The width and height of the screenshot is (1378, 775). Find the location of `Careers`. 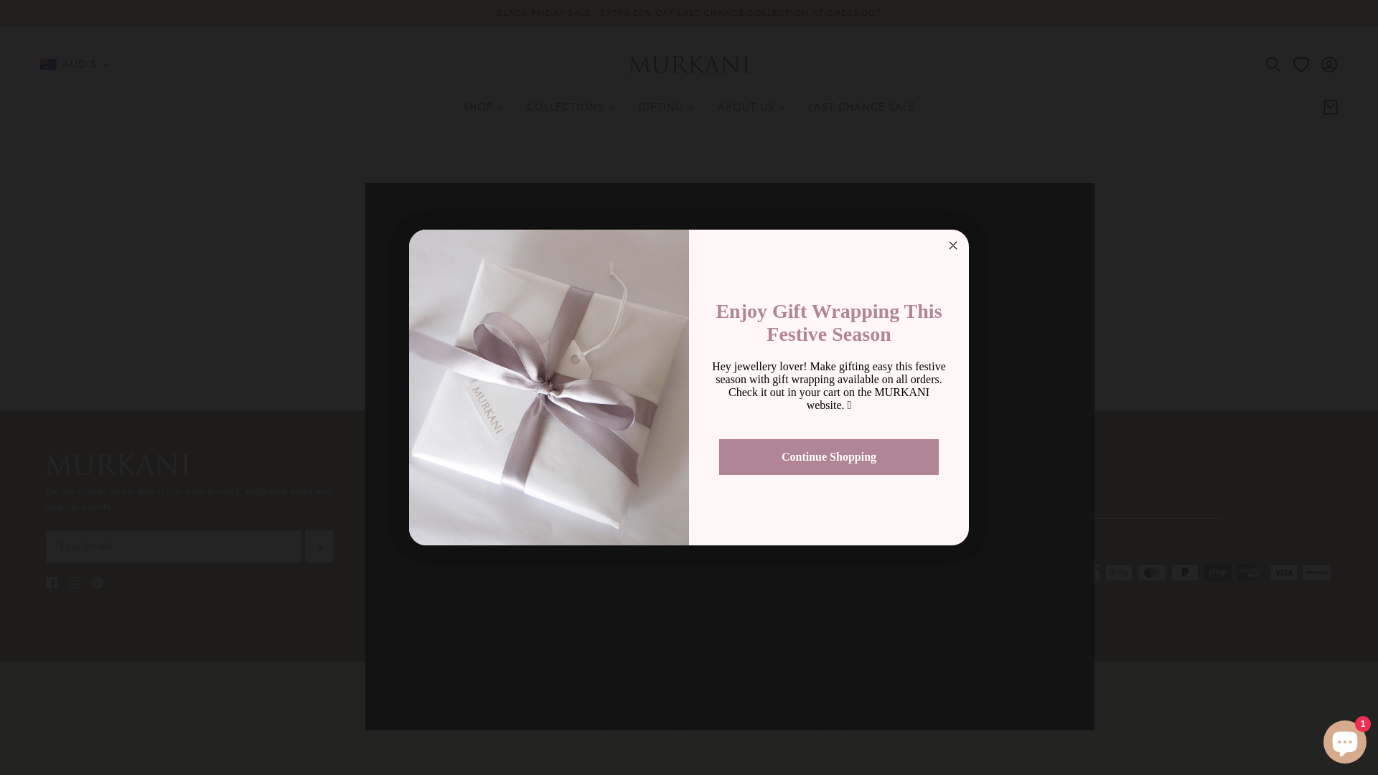

Careers is located at coordinates (718, 503).